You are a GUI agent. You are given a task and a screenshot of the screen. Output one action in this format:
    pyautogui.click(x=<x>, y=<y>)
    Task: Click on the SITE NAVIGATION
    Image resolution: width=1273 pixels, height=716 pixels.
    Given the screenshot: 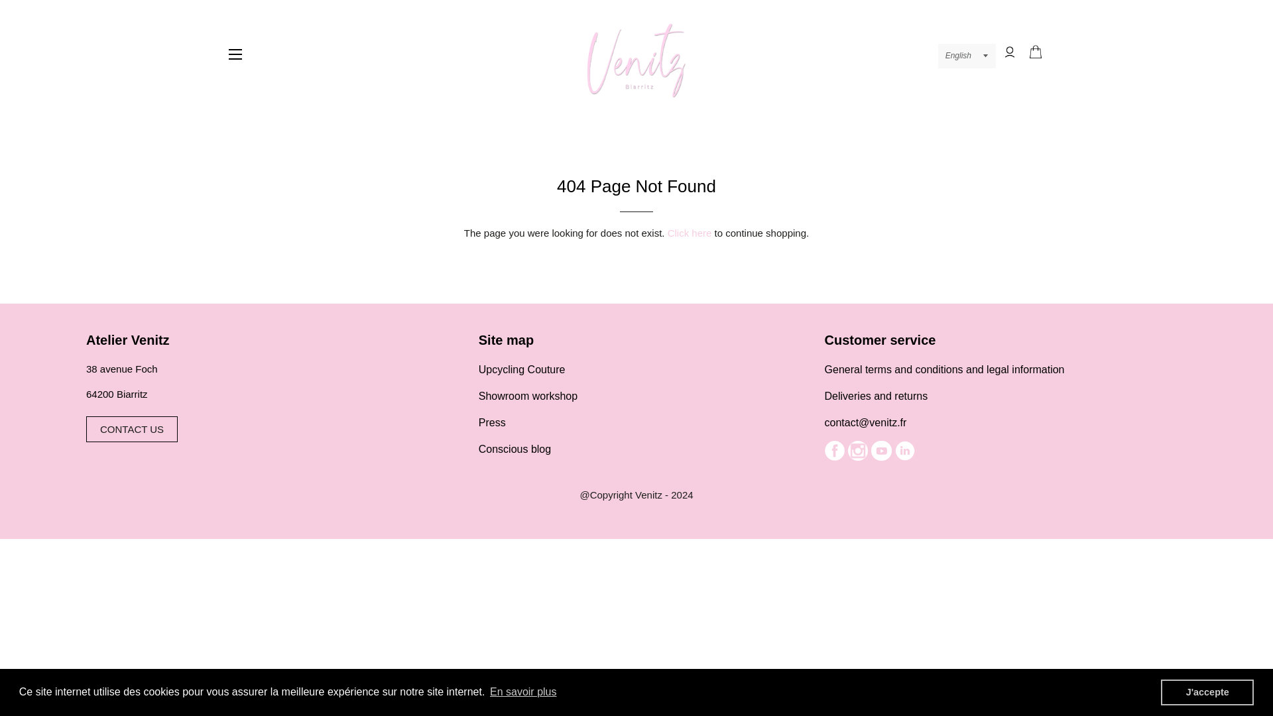 What is the action you would take?
    pyautogui.click(x=235, y=54)
    